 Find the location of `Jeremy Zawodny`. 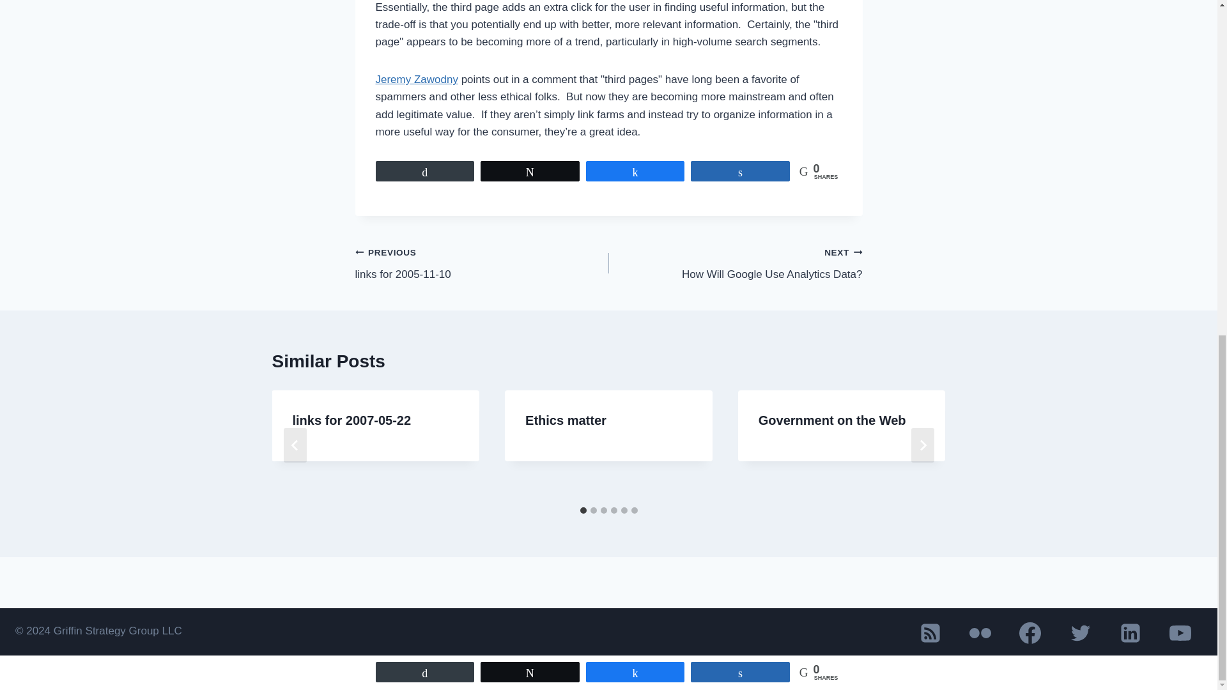

Jeremy Zawodny is located at coordinates (417, 79).